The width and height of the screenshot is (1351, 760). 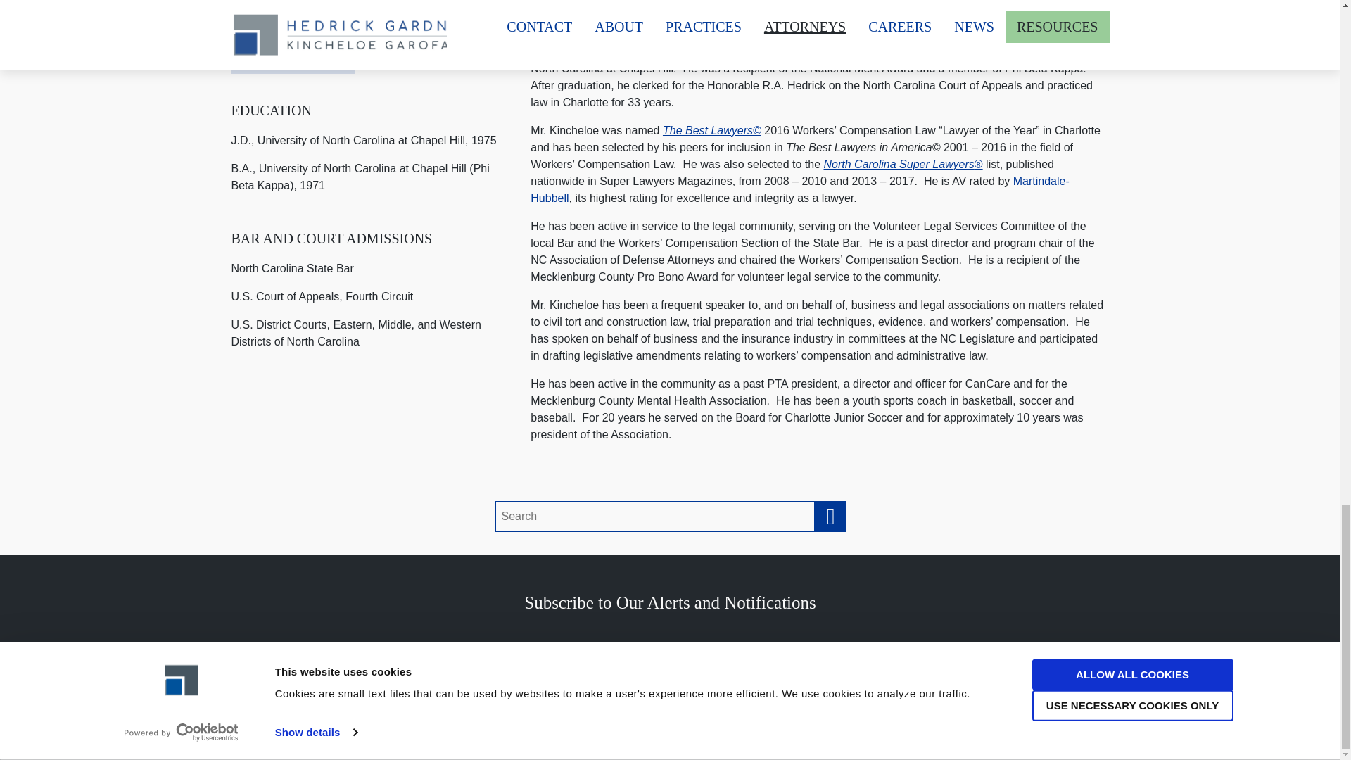 I want to click on Legal Marketing Agency, so click(x=771, y=678).